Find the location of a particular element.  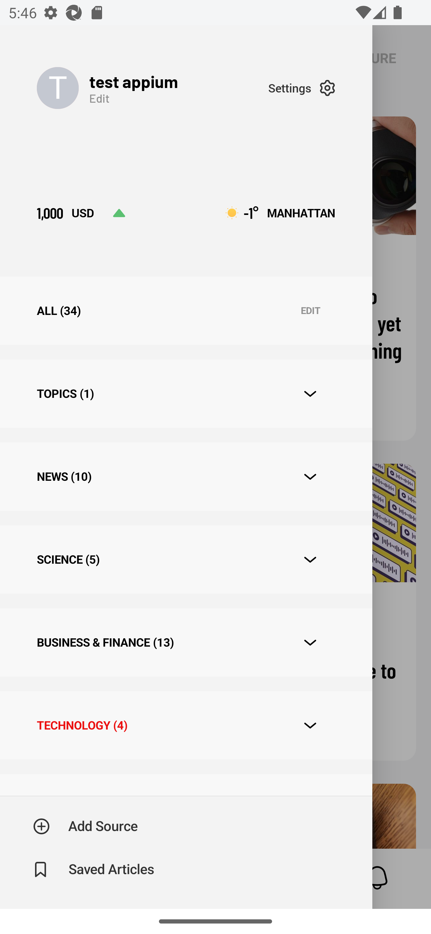

BUSINESS & FINANCE  (13) Expand Button is located at coordinates (186, 642).